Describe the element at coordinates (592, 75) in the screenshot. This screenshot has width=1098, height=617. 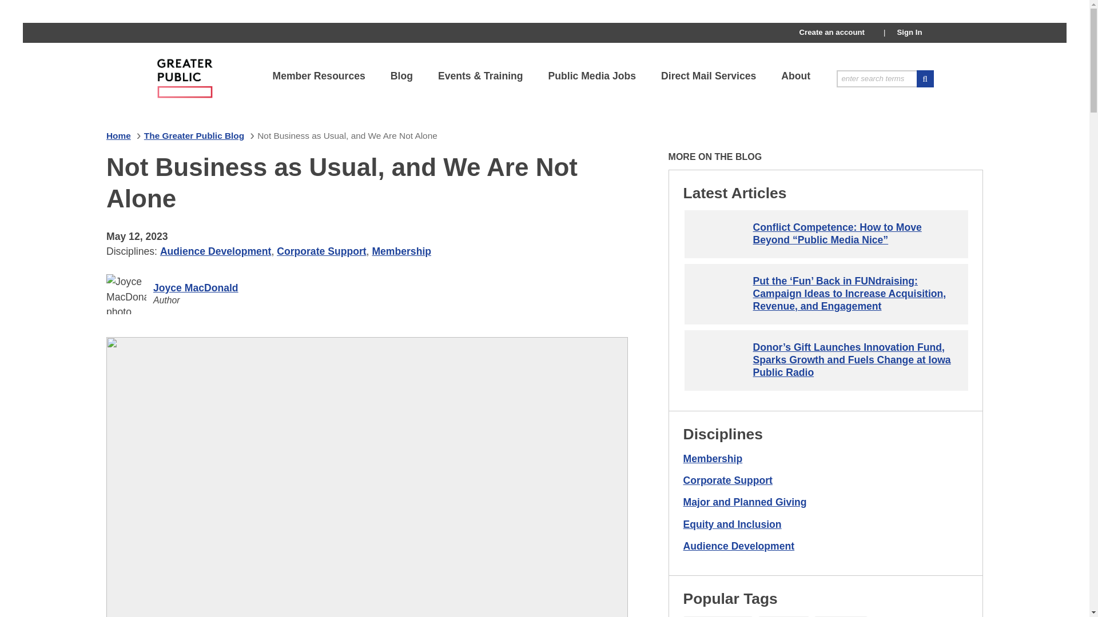
I see `Public Media Jobs` at that location.